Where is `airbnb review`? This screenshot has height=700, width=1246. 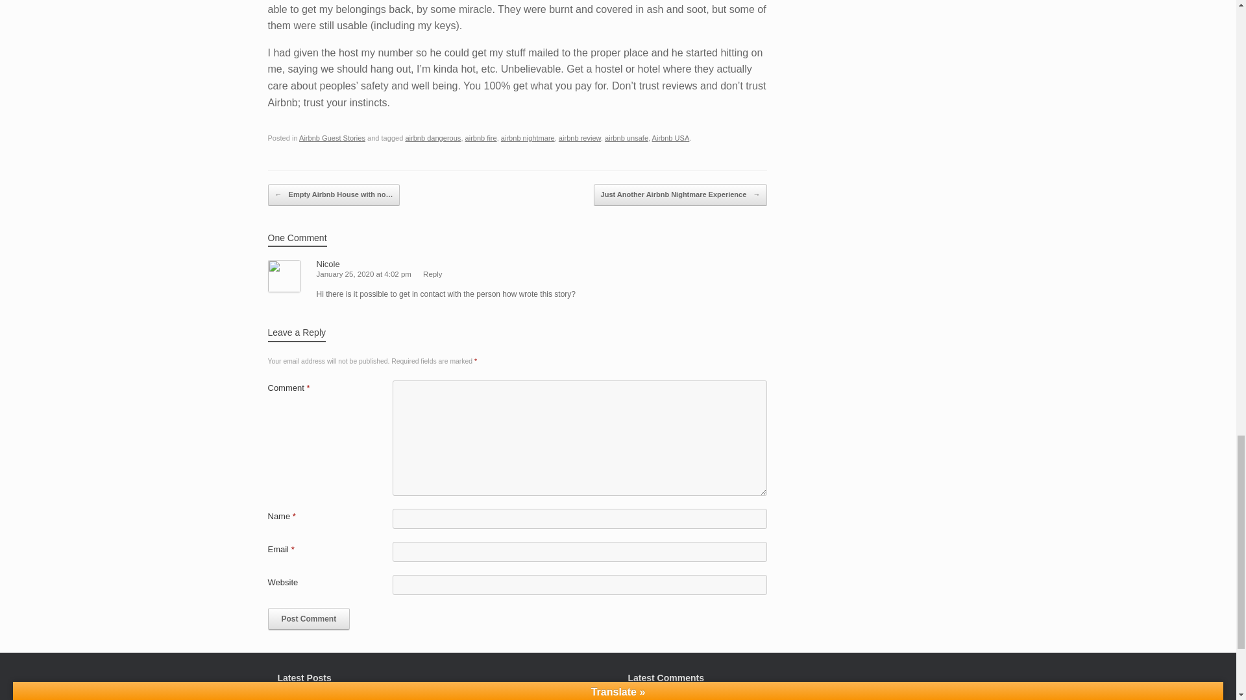
airbnb review is located at coordinates (579, 138).